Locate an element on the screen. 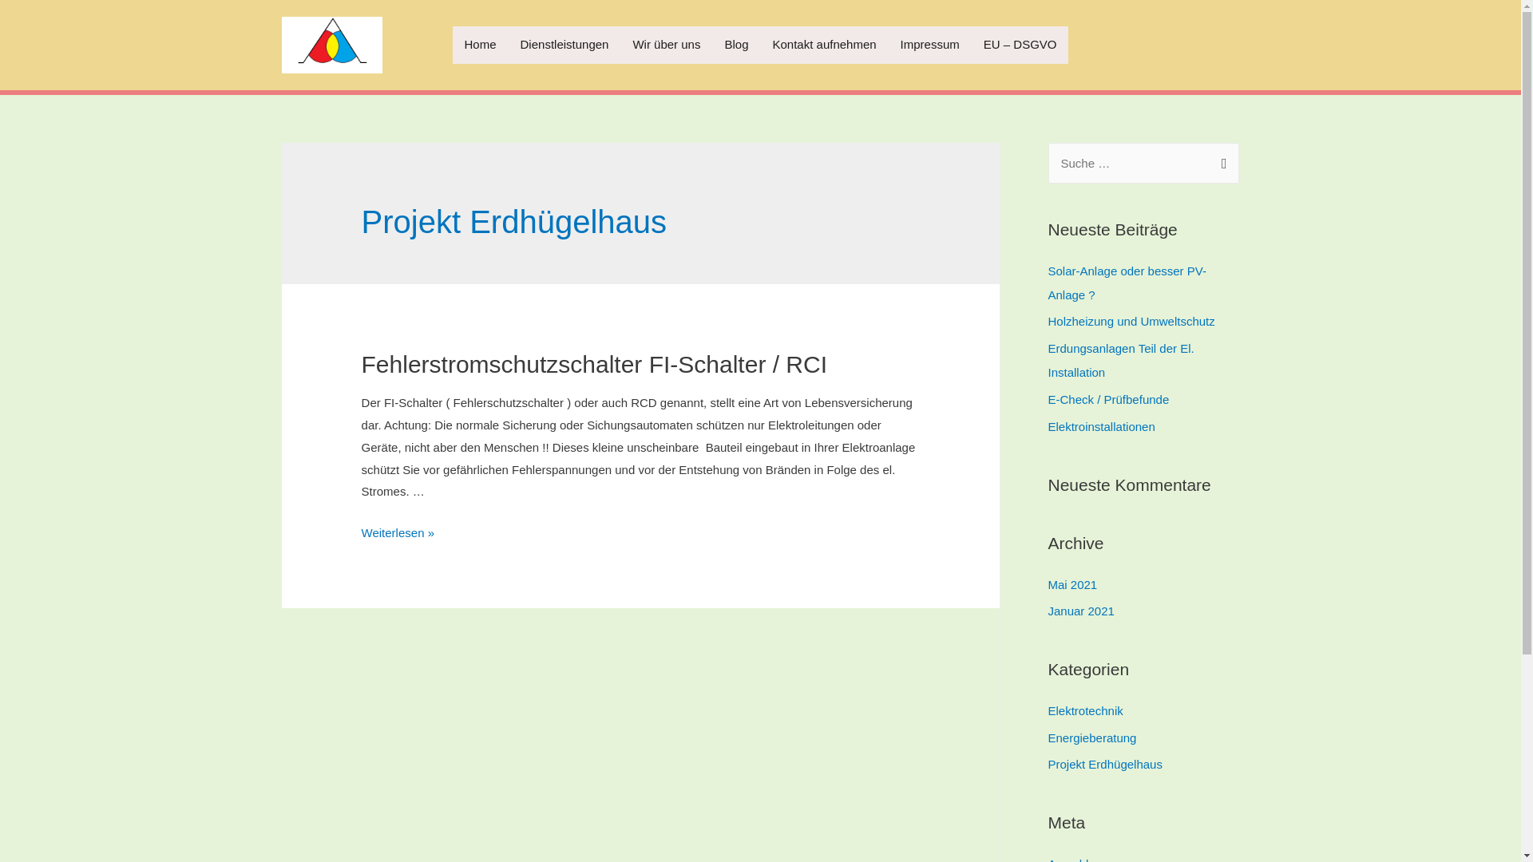  Impressum is located at coordinates (930, 45).